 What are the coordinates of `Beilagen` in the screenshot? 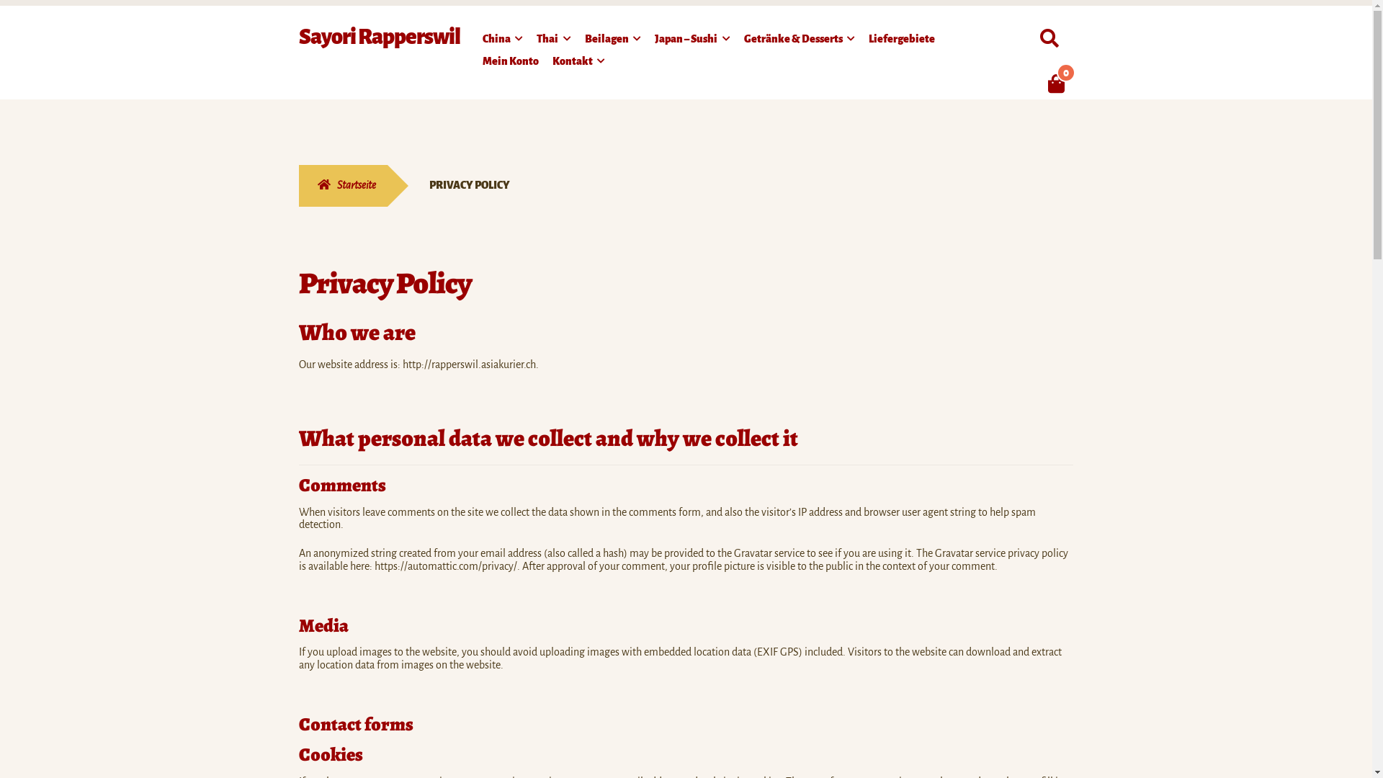 It's located at (613, 42).